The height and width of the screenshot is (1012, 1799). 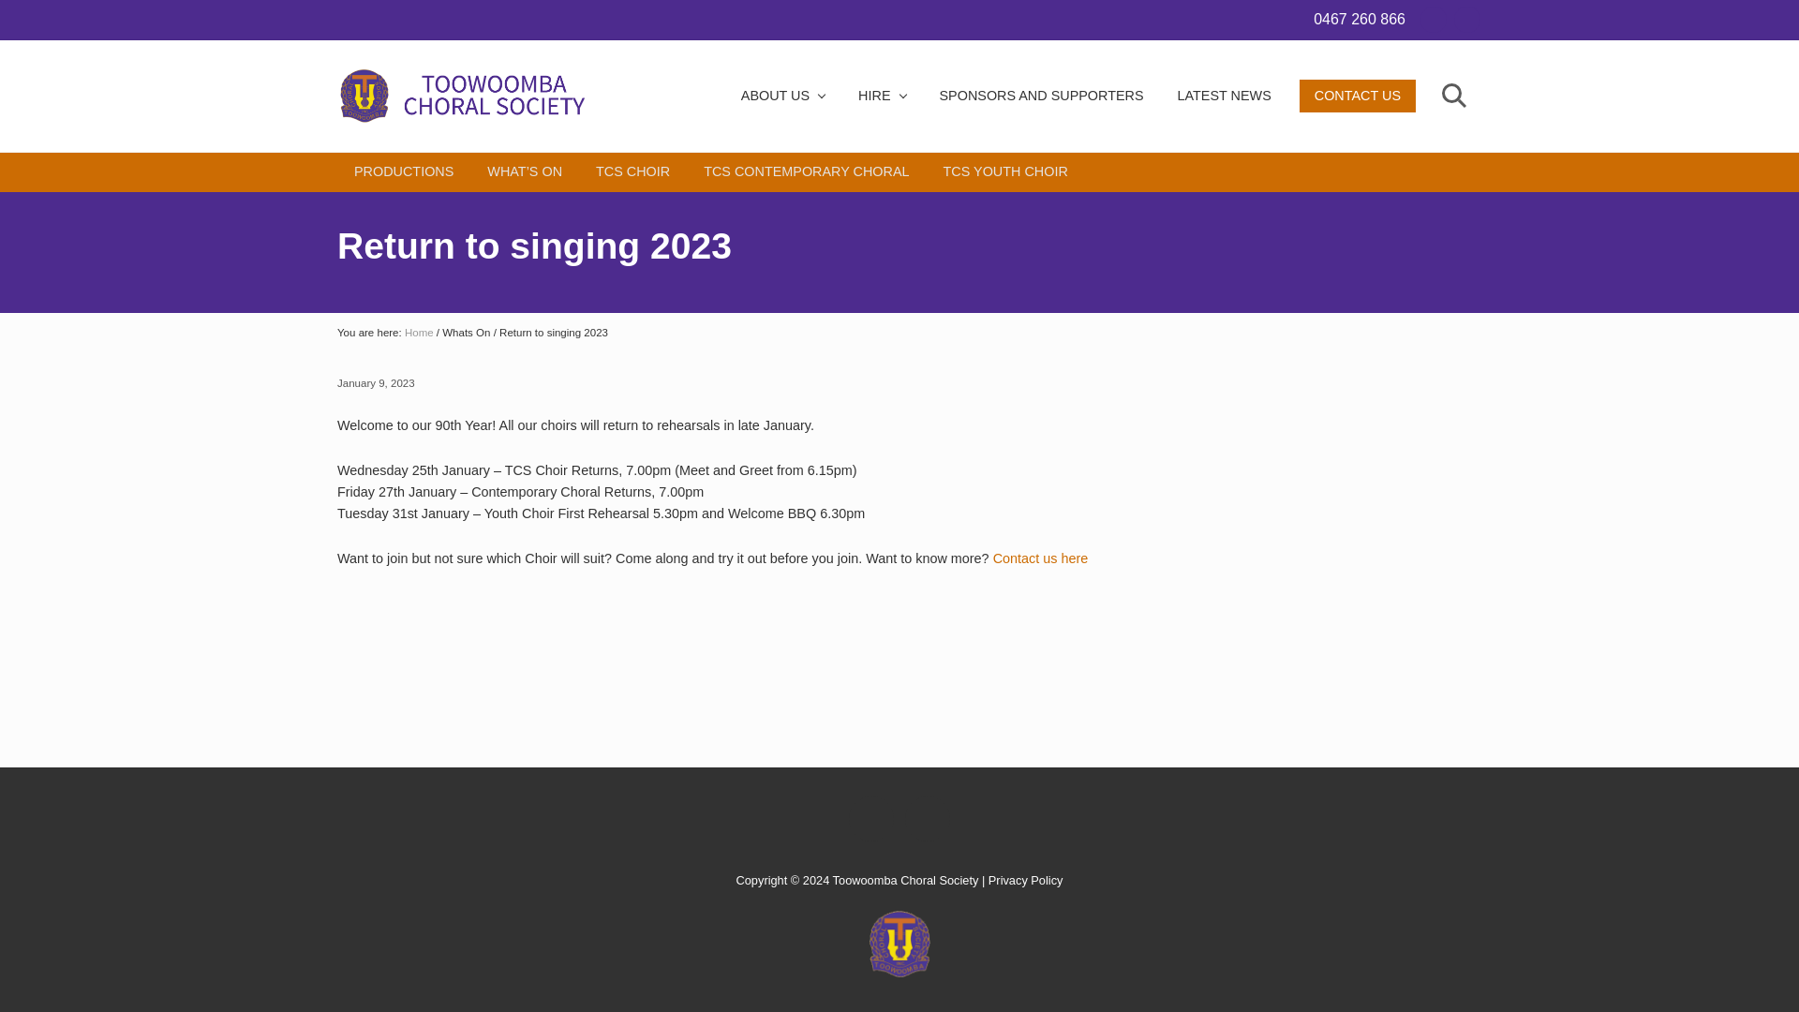 I want to click on Facebook, so click(x=1434, y=19).